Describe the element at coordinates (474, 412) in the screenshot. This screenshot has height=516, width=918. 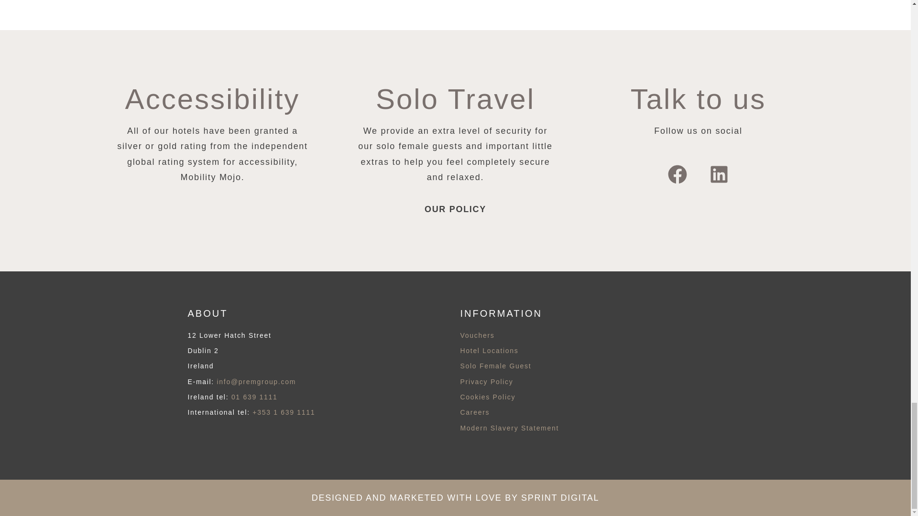
I see `Careers` at that location.